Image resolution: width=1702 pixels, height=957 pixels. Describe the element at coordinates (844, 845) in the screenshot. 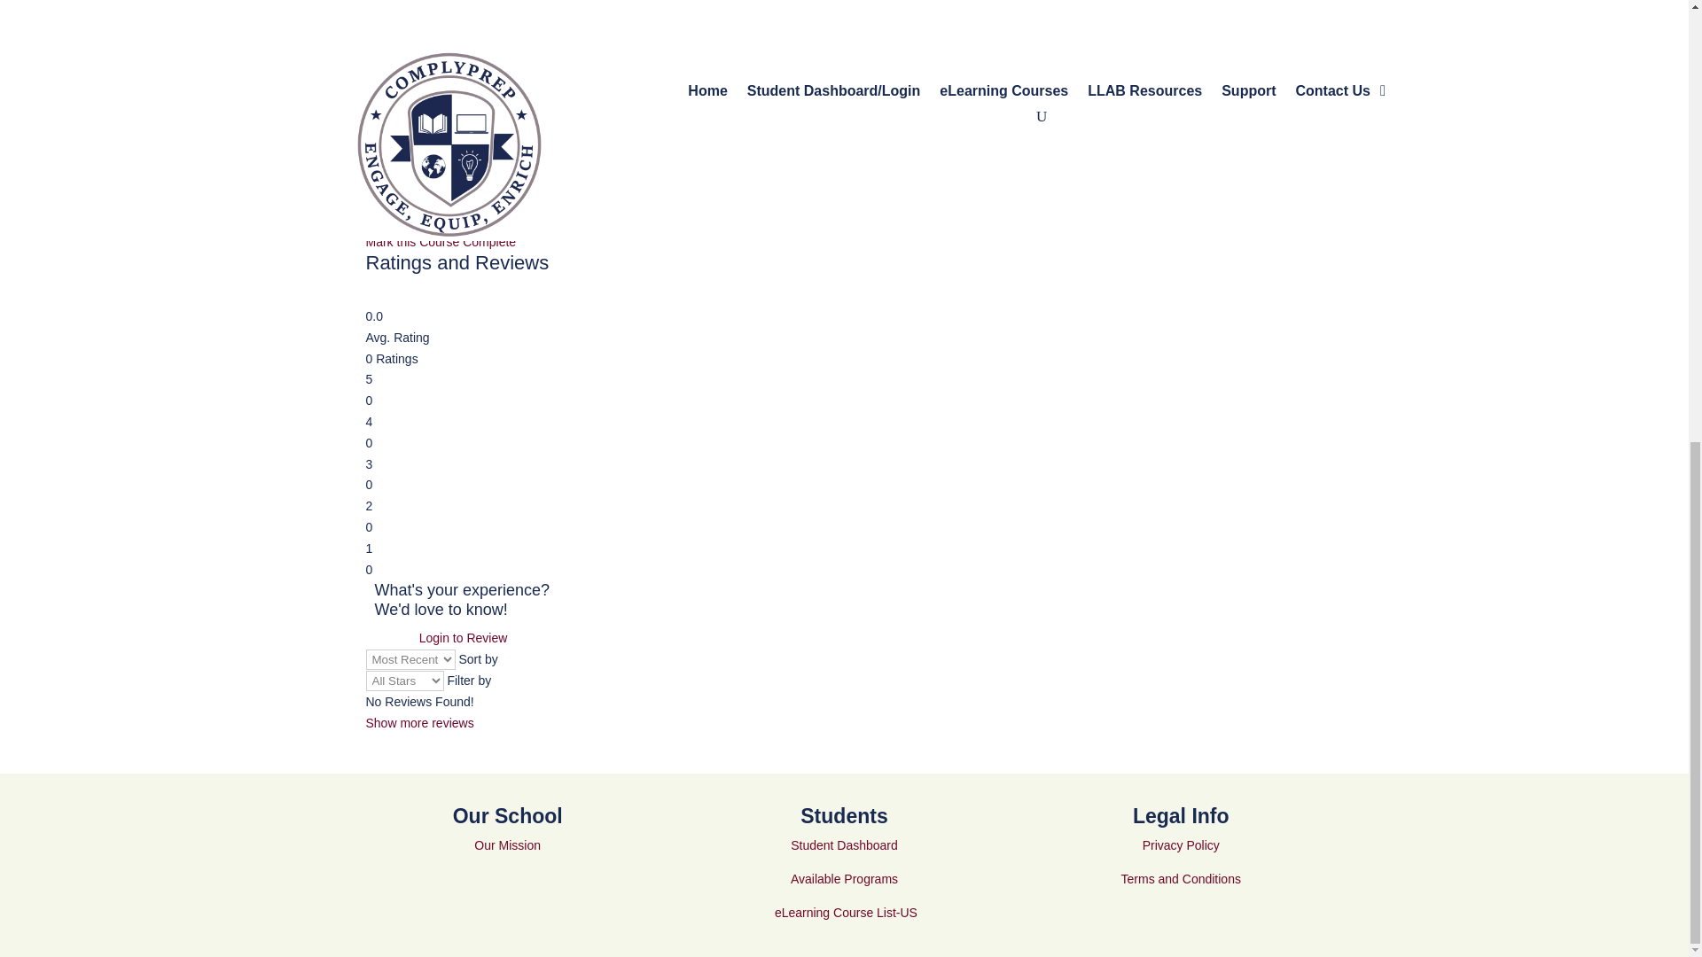

I see `Student Dashboard` at that location.